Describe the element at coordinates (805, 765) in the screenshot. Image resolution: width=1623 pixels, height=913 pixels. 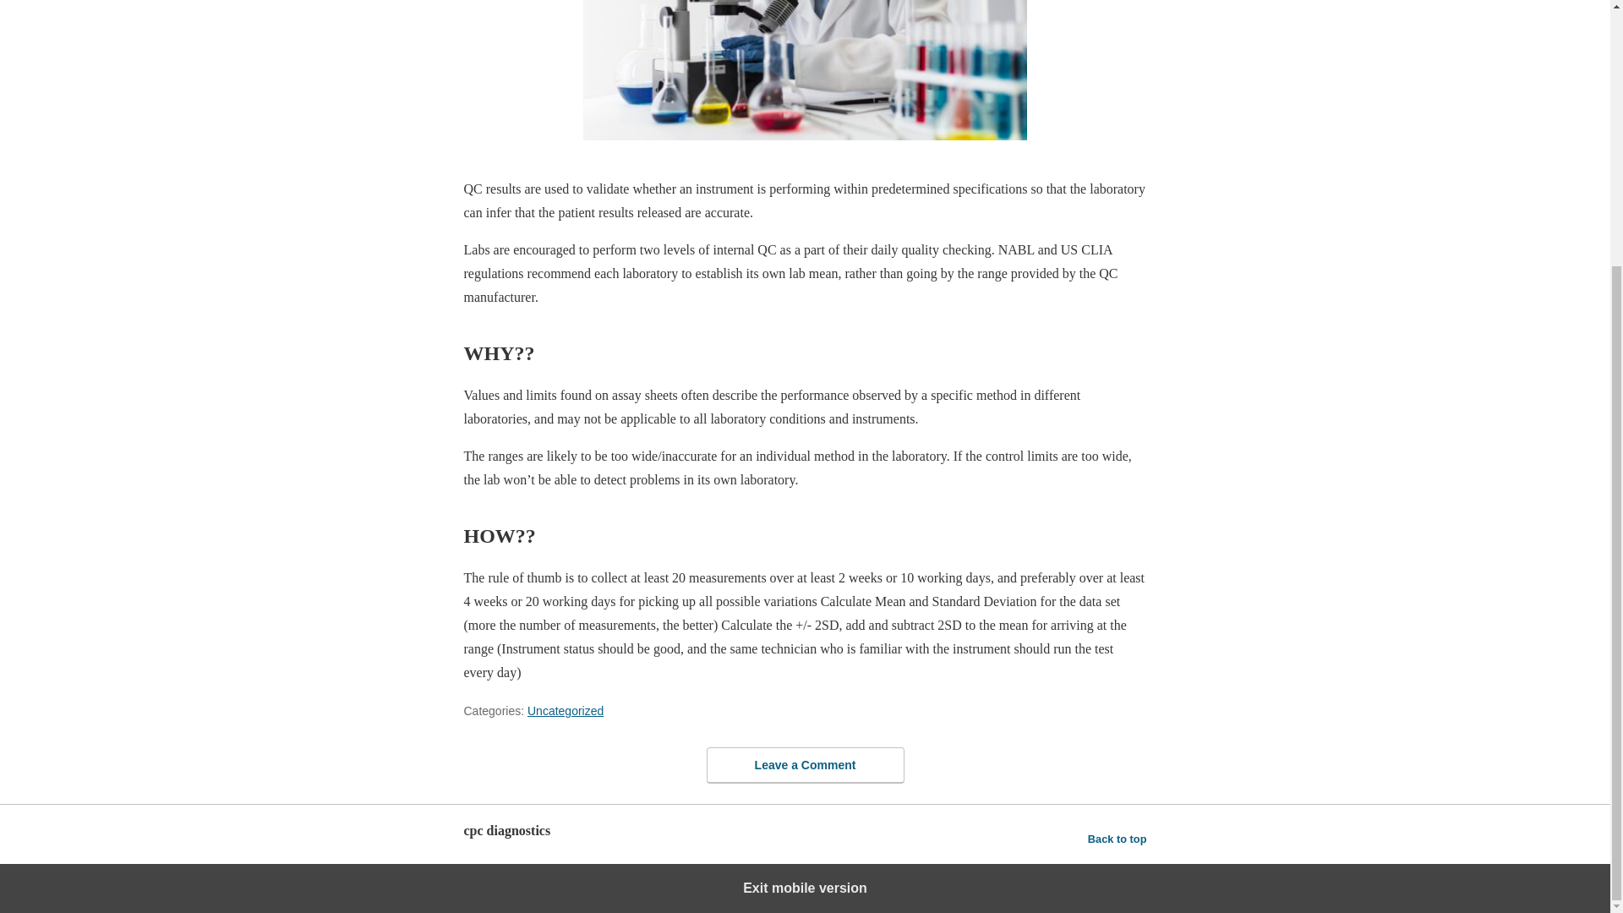
I see `Leave a Comment` at that location.